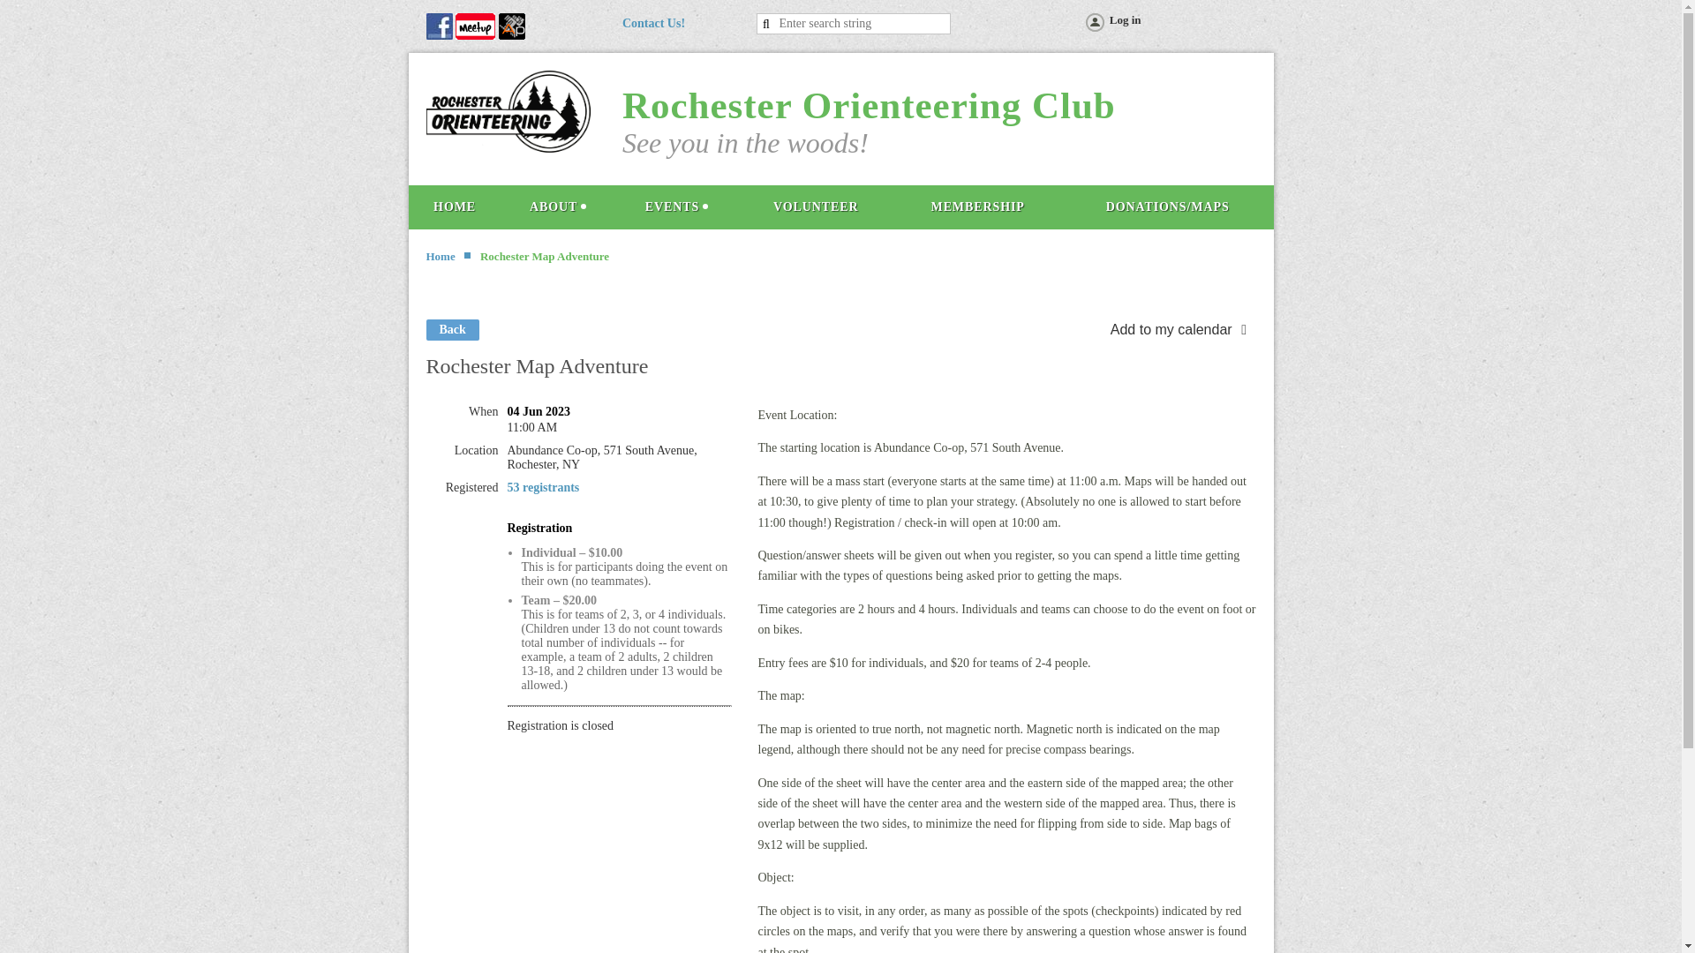 This screenshot has height=953, width=1695. I want to click on Volunteer, so click(815, 206).